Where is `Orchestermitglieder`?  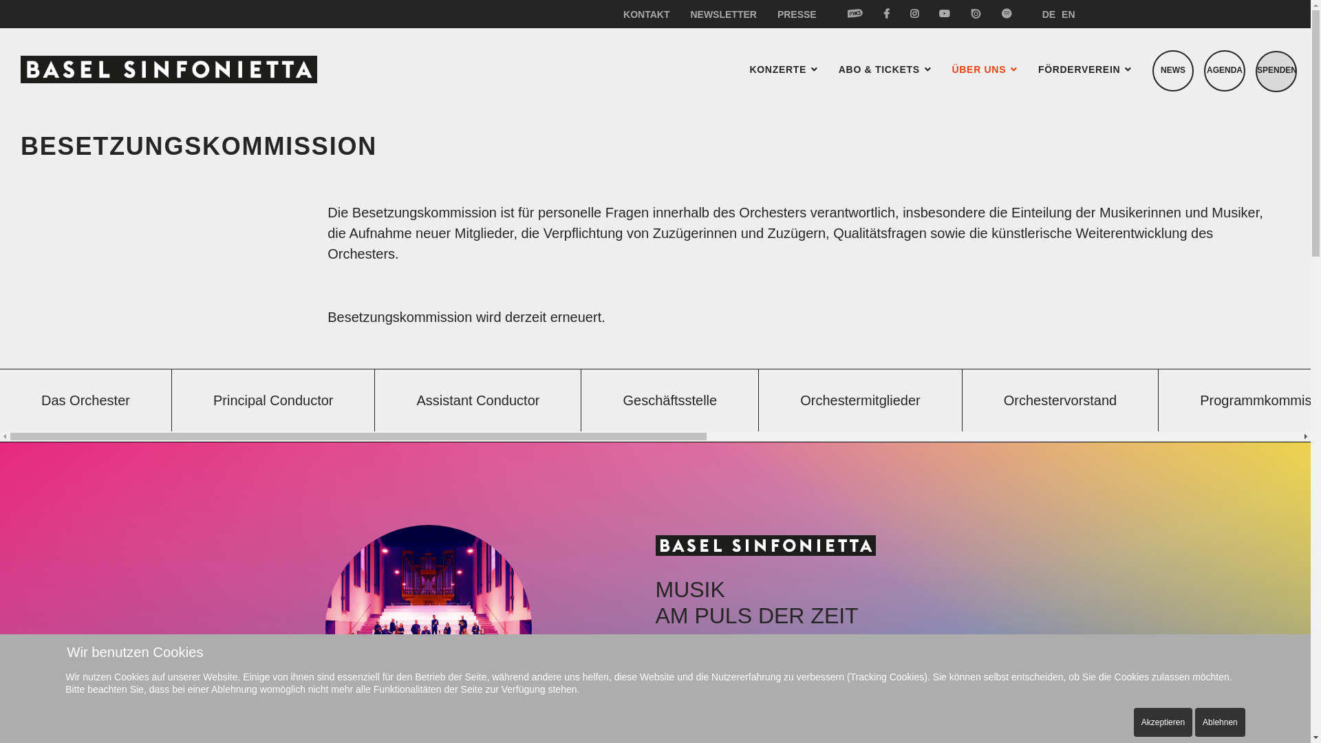
Orchestermitglieder is located at coordinates (861, 400).